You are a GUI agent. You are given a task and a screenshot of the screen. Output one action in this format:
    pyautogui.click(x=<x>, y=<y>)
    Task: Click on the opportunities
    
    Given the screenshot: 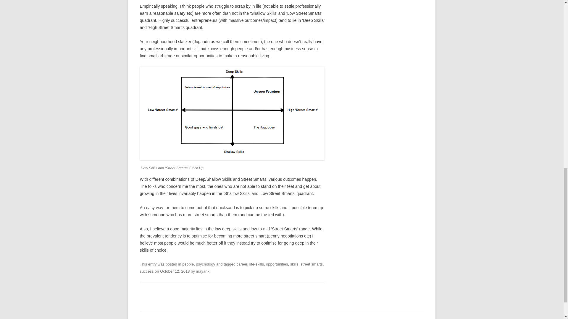 What is the action you would take?
    pyautogui.click(x=277, y=264)
    